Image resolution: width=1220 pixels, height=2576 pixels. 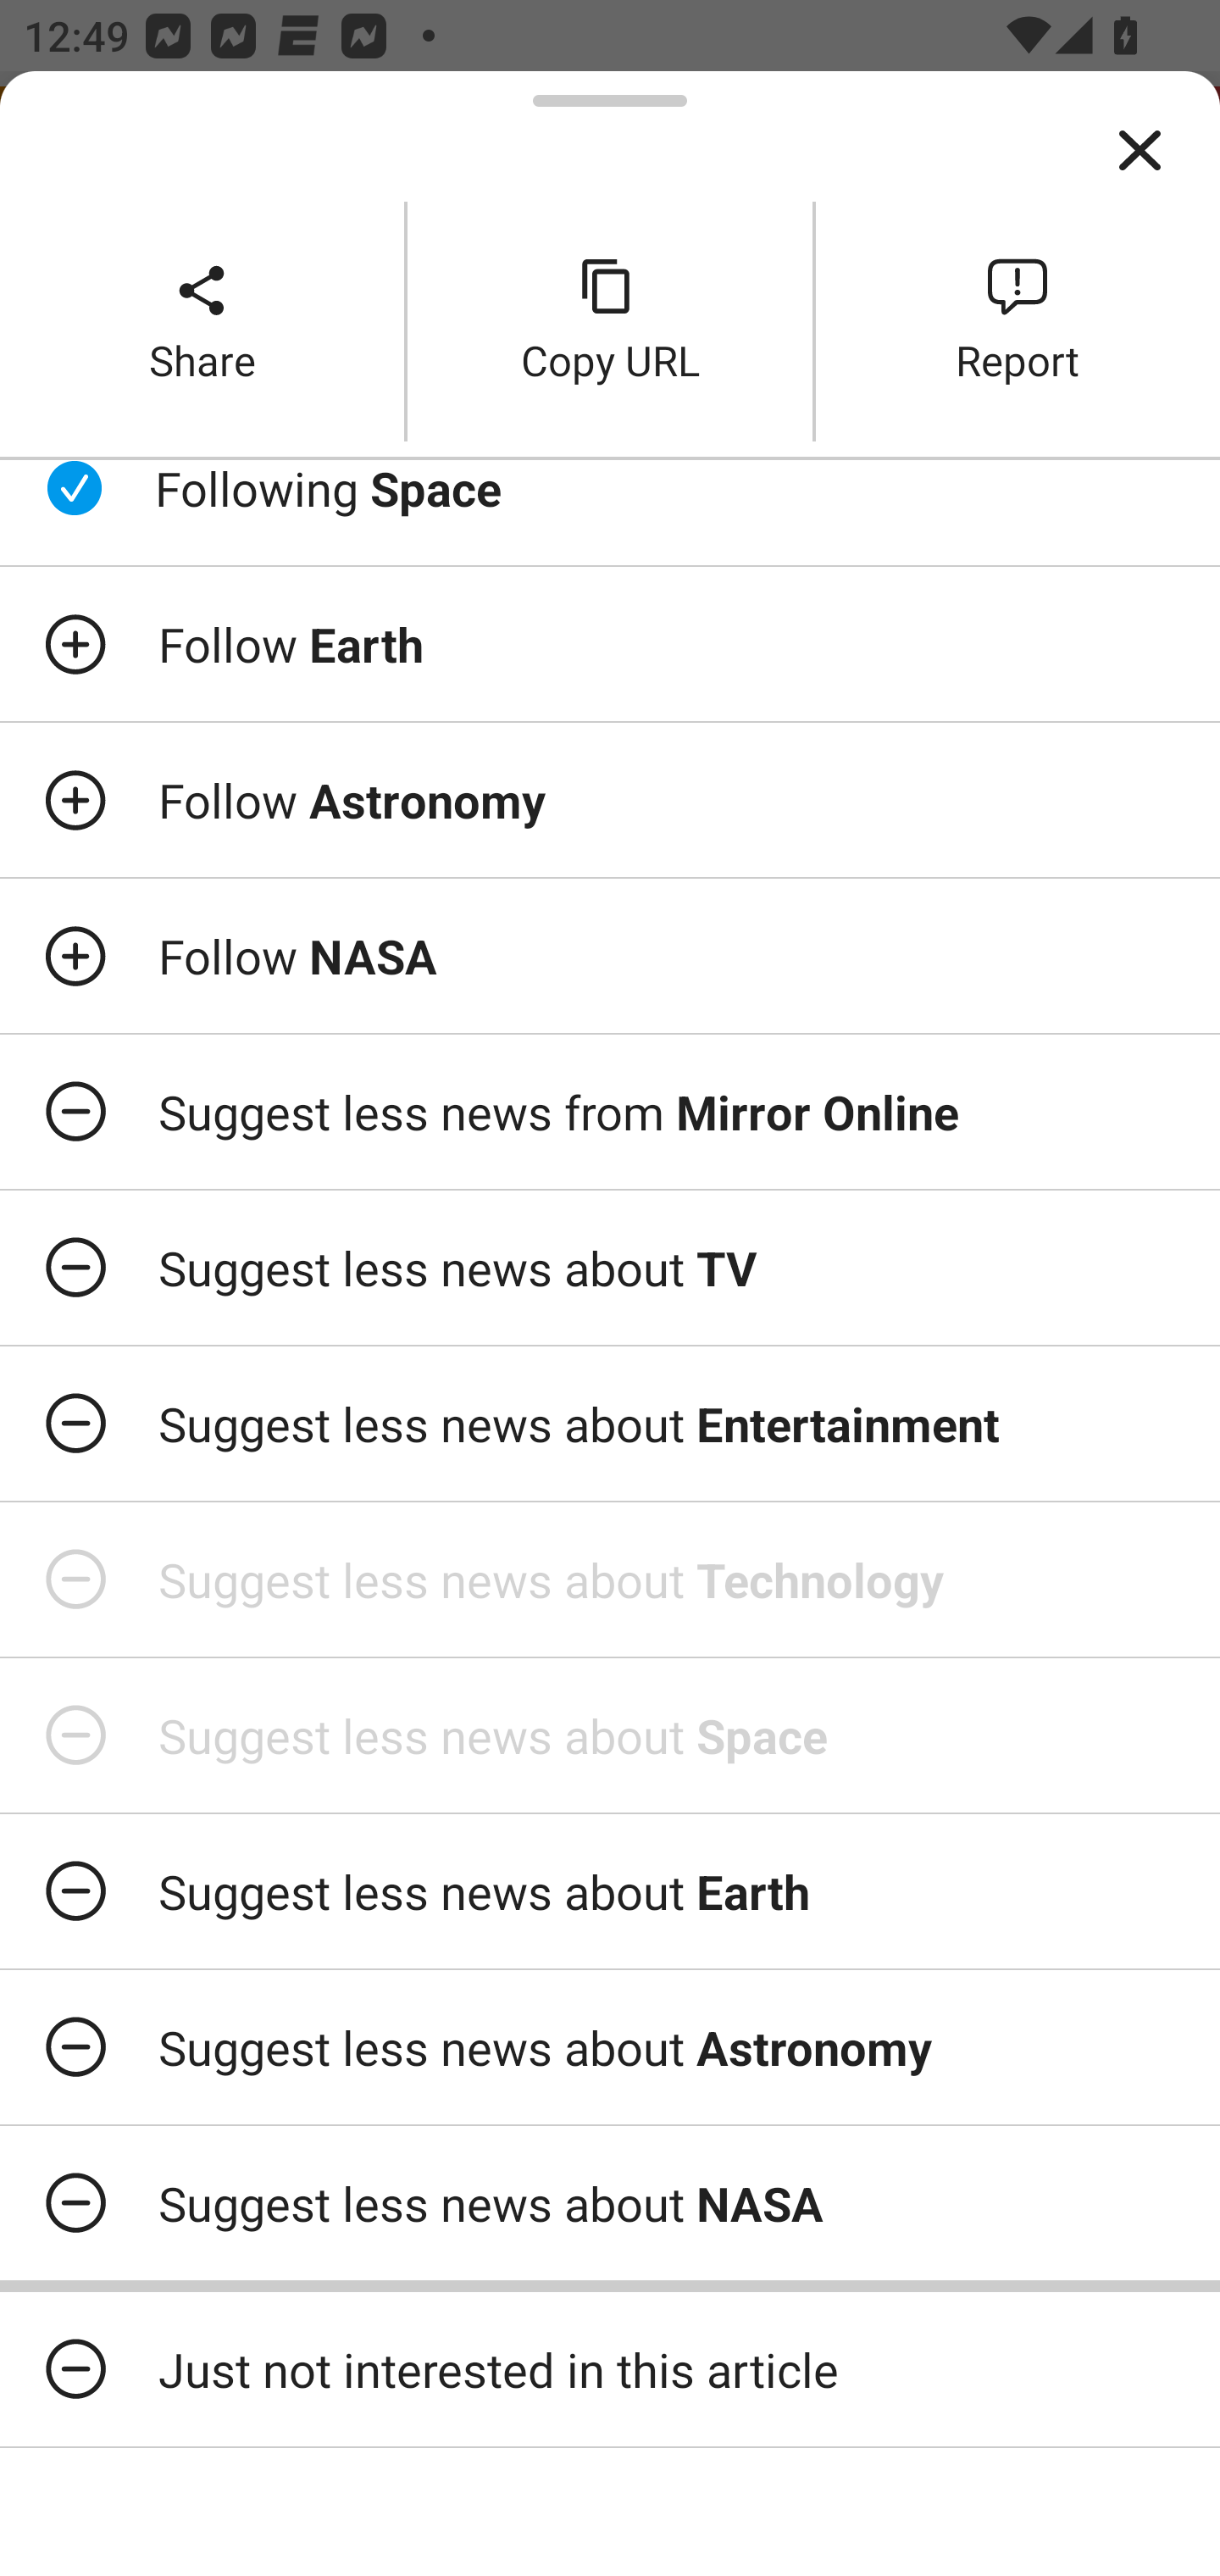 What do you see at coordinates (1140, 151) in the screenshot?
I see `Close` at bounding box center [1140, 151].